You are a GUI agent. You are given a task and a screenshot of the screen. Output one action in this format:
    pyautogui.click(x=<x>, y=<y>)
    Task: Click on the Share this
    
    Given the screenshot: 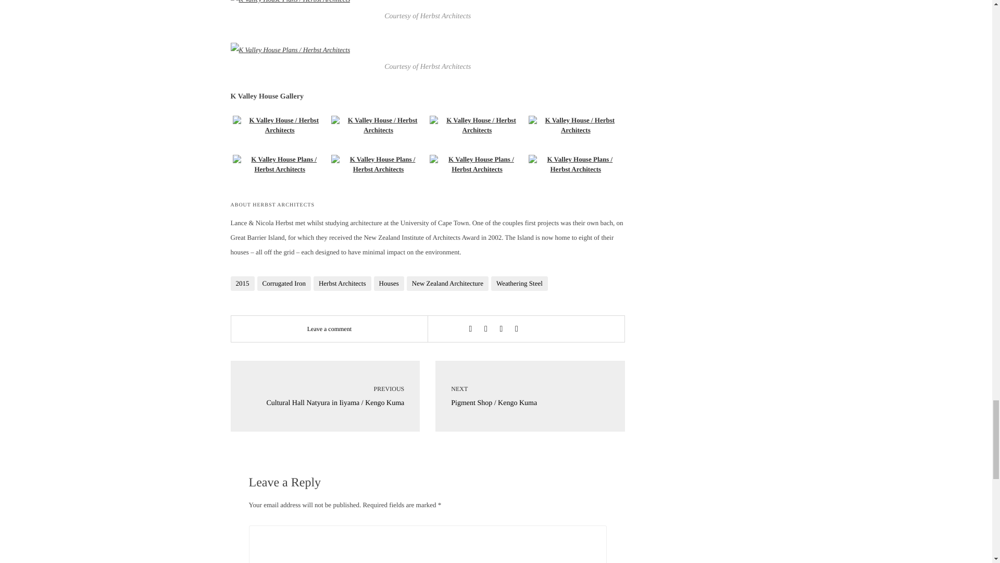 What is the action you would take?
    pyautogui.click(x=470, y=329)
    